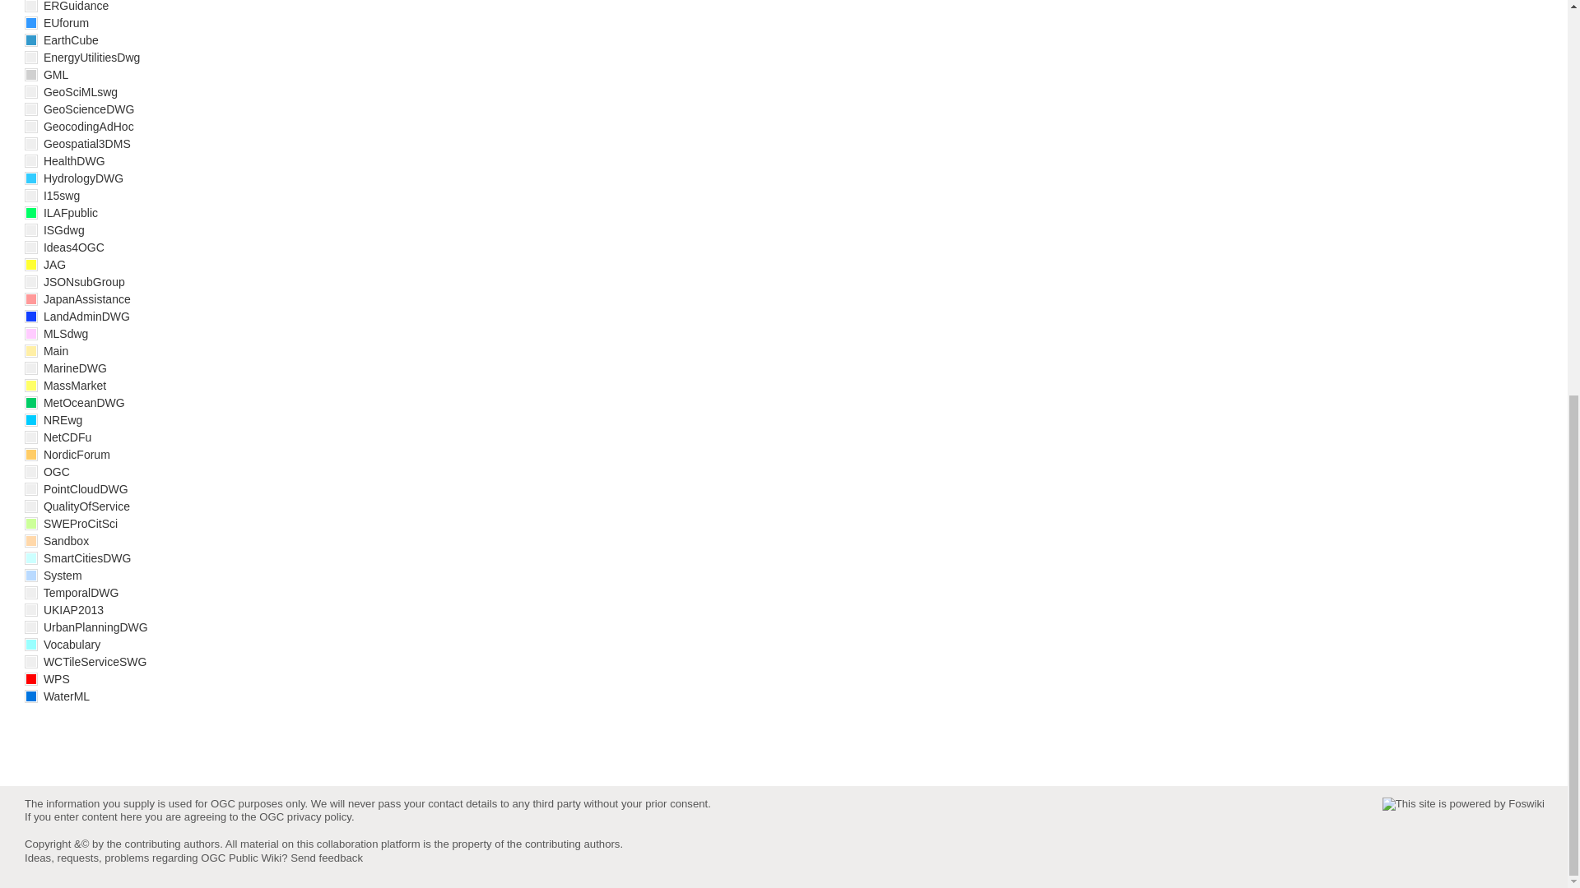 This screenshot has width=1580, height=888. I want to click on This site is powered by Foswiki, so click(1463, 804).